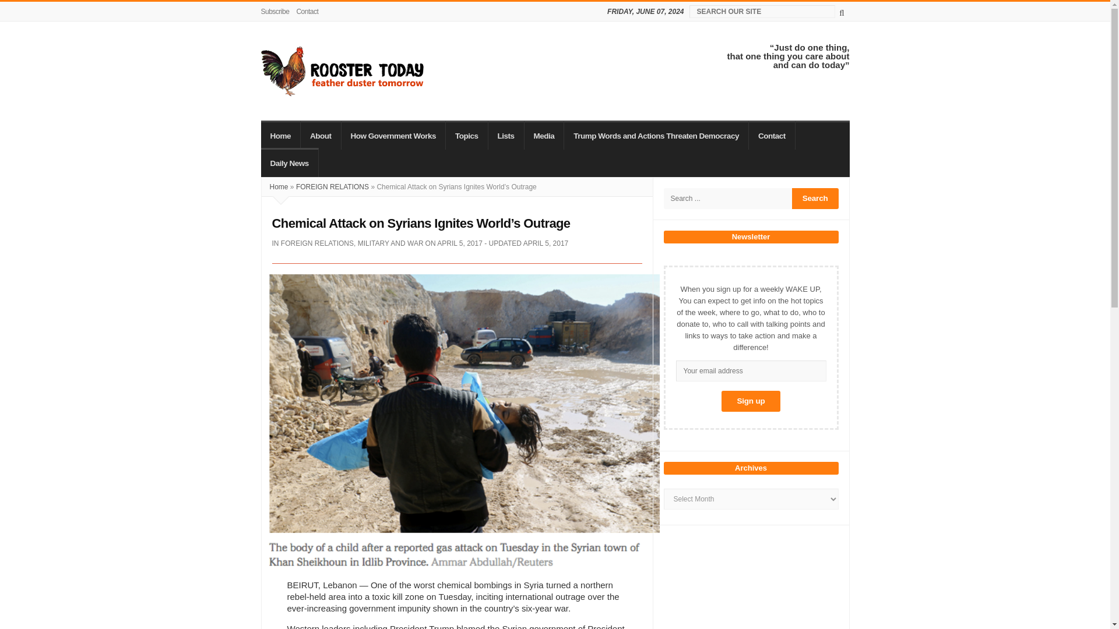 Image resolution: width=1119 pixels, height=629 pixels. What do you see at coordinates (727, 198) in the screenshot?
I see `Search for:` at bounding box center [727, 198].